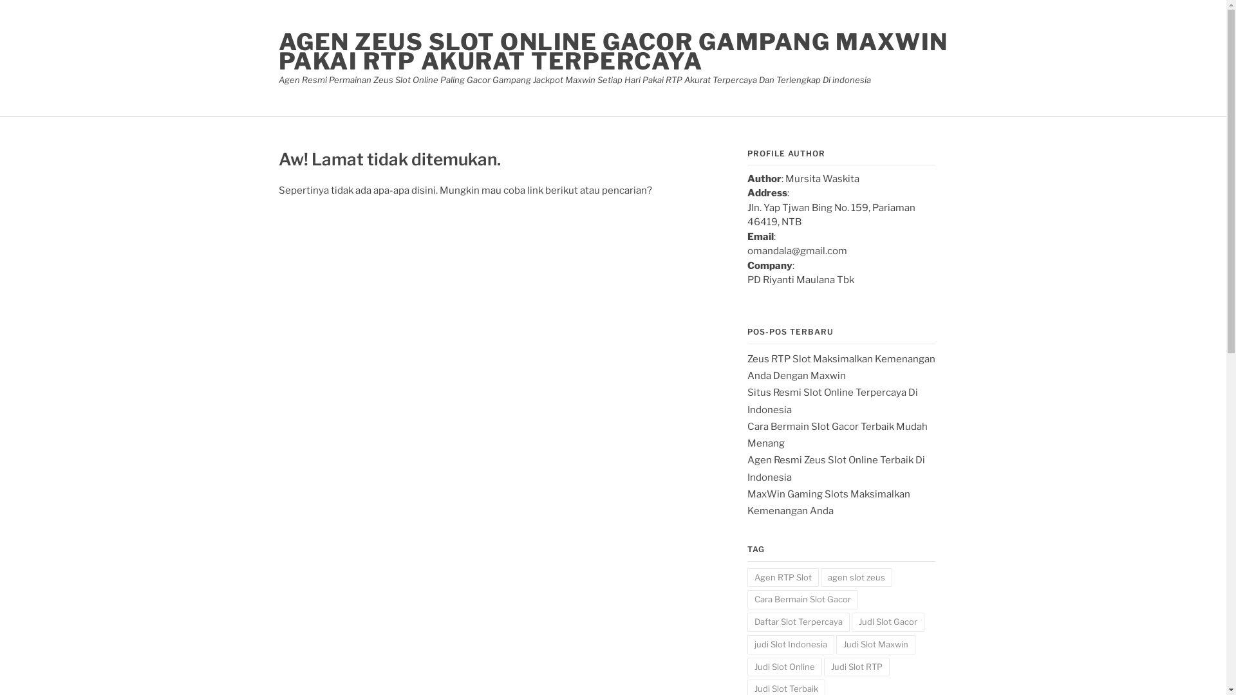 The height and width of the screenshot is (695, 1236). What do you see at coordinates (876, 645) in the screenshot?
I see `Judi Slot Maxwin` at bounding box center [876, 645].